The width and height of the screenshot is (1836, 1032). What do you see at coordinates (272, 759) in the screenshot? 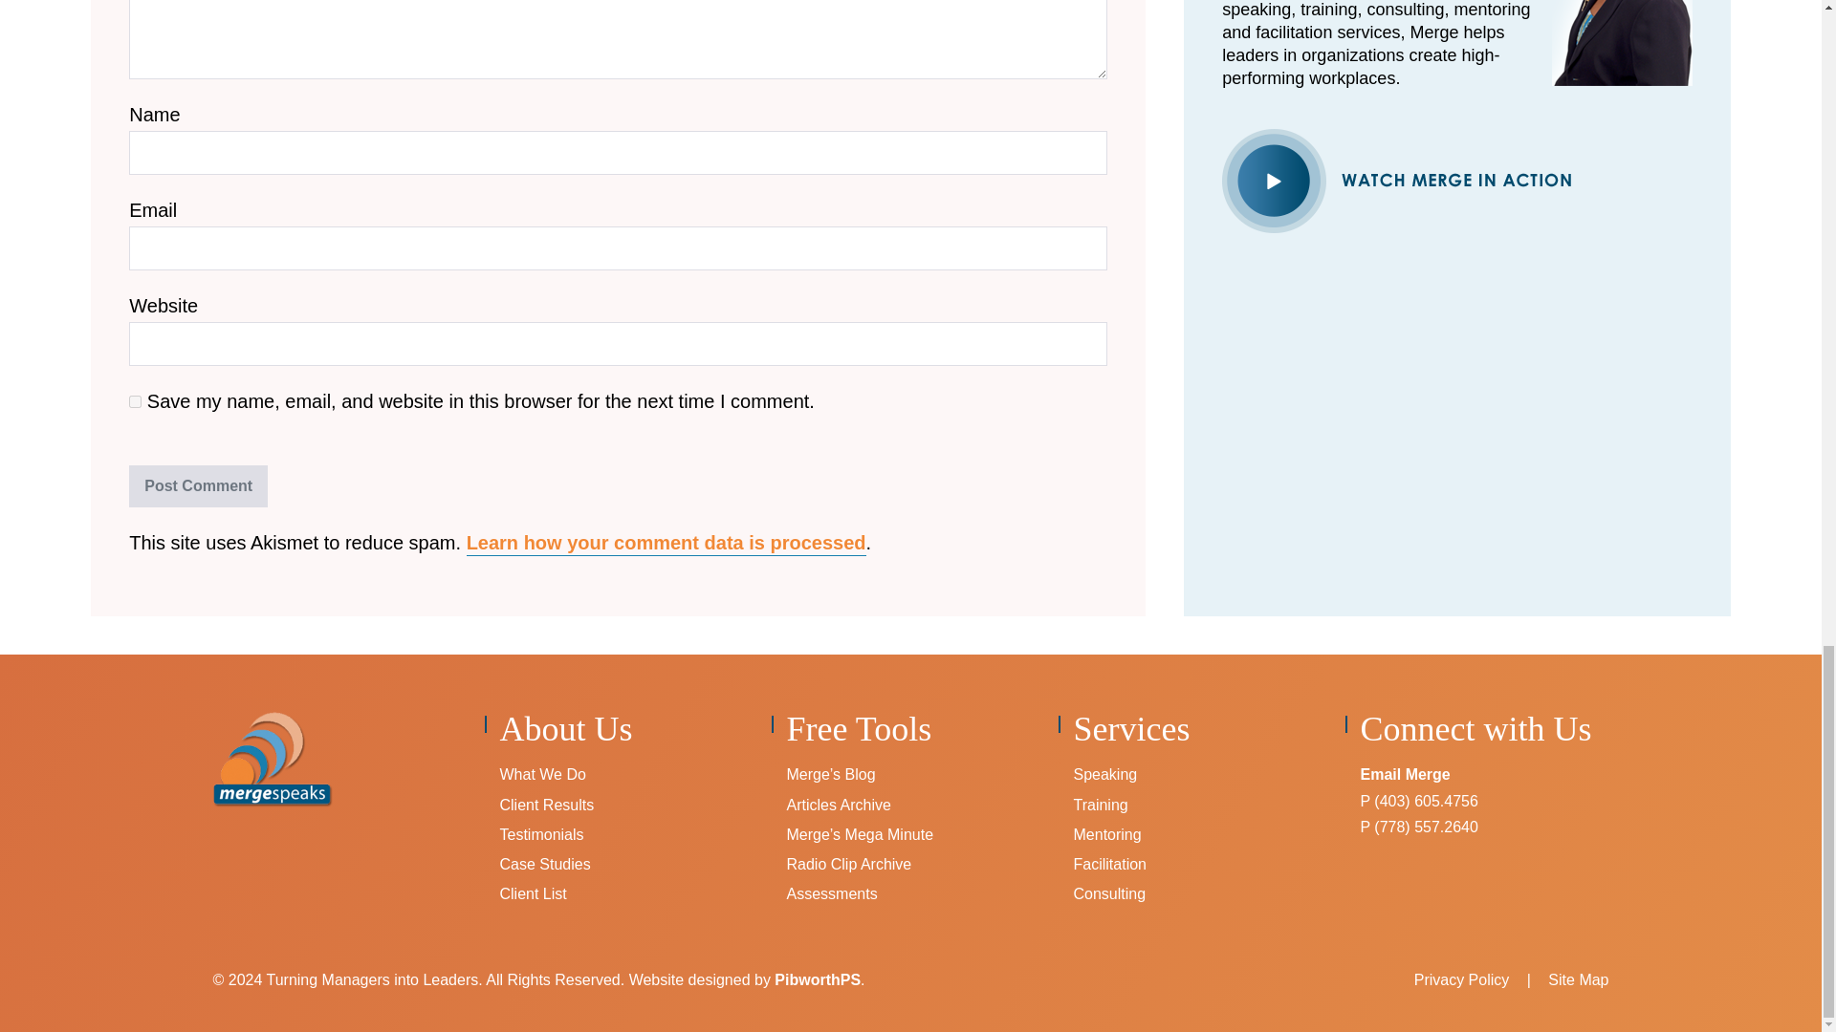
I see `merge-speaks-logo` at bounding box center [272, 759].